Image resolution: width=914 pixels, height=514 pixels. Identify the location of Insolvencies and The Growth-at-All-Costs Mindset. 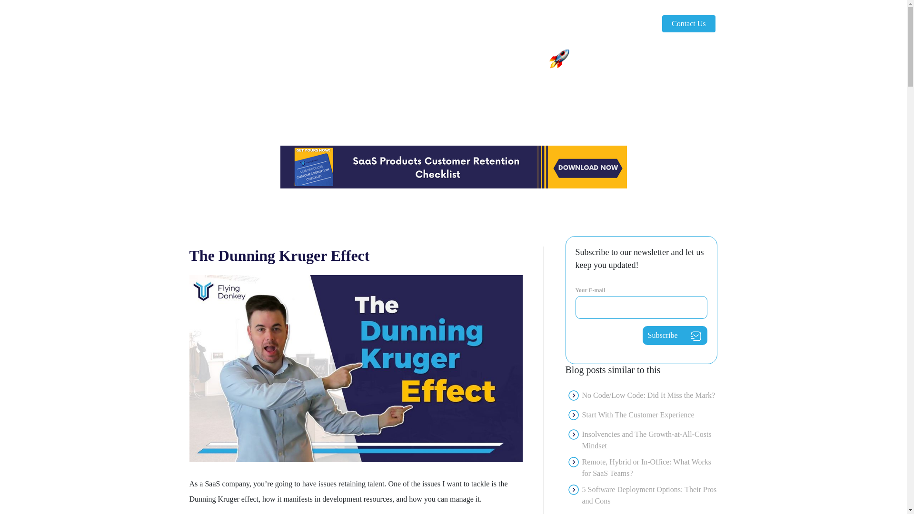
(649, 440).